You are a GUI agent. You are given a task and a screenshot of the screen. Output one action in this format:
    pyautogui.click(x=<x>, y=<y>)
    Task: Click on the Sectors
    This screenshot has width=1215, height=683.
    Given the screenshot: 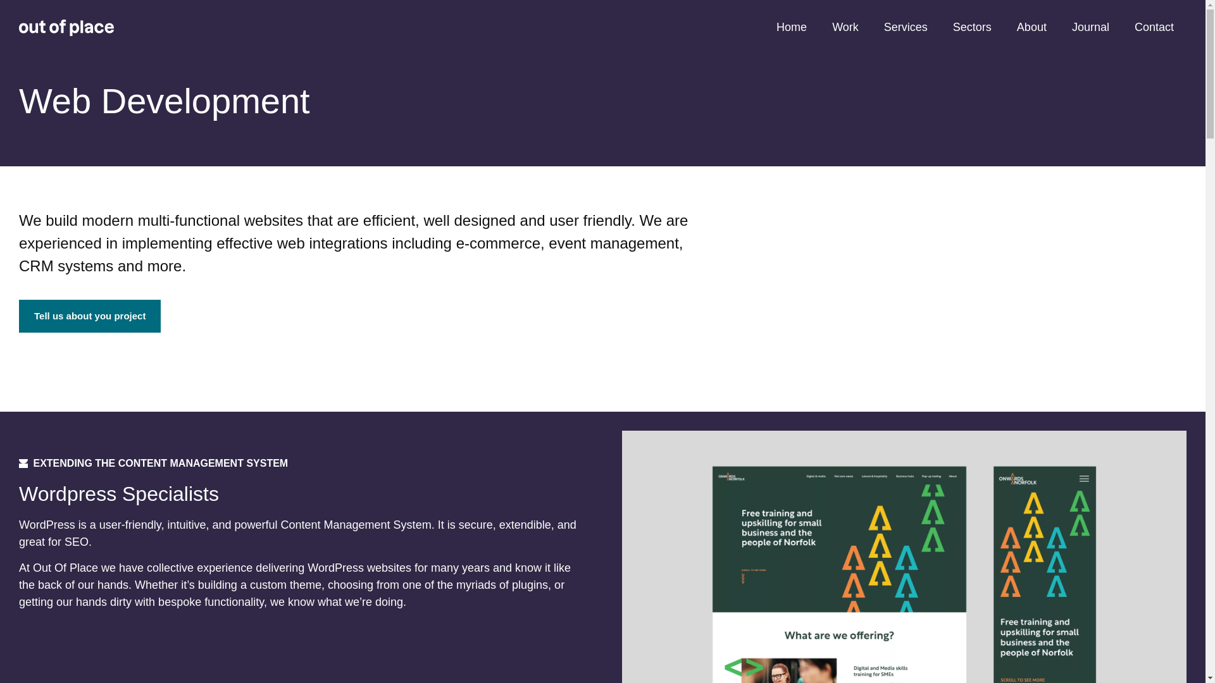 What is the action you would take?
    pyautogui.click(x=972, y=27)
    